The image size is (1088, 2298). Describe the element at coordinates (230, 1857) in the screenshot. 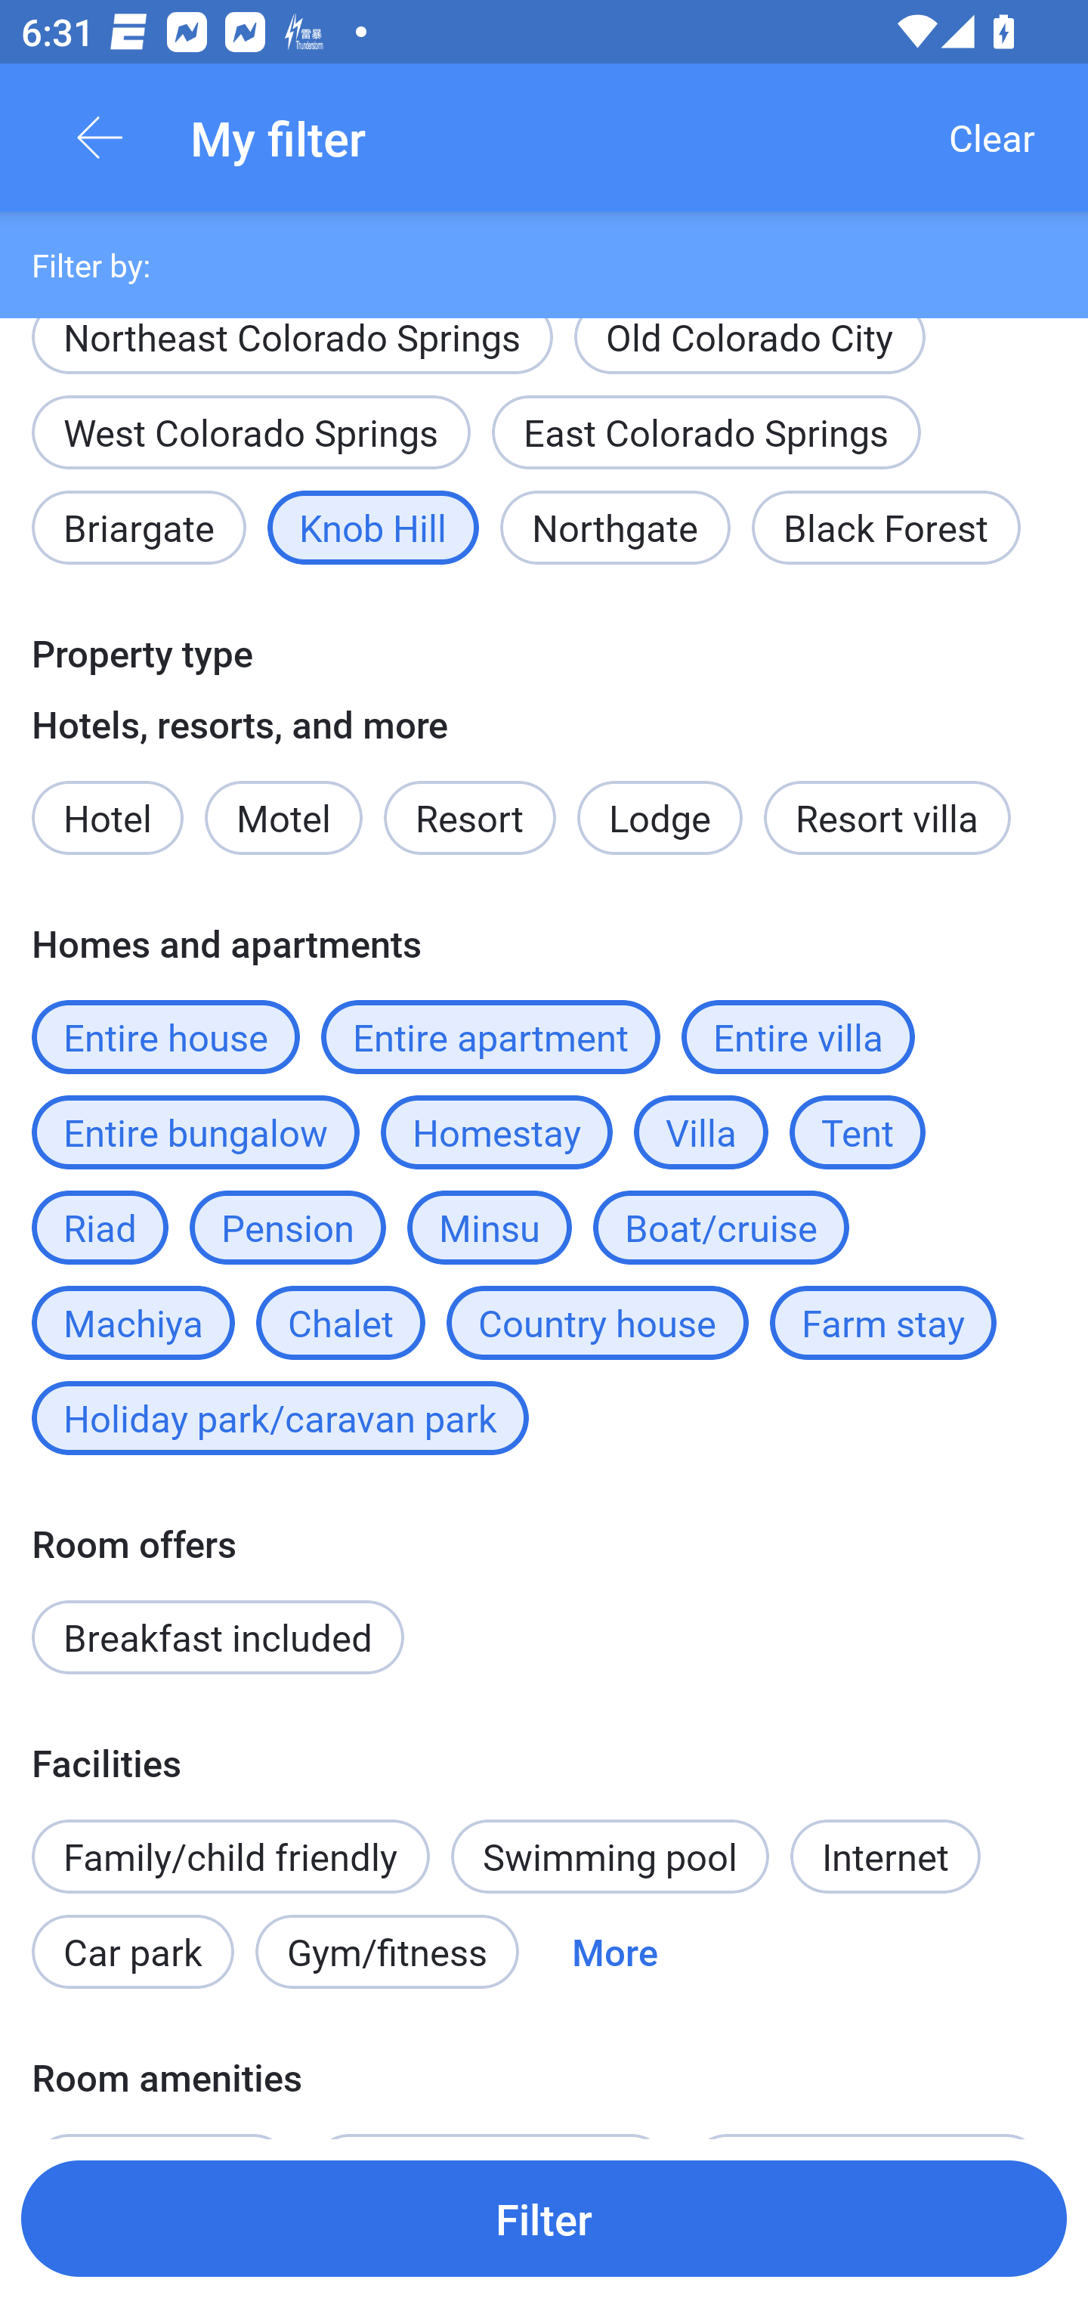

I see `Family/child friendly` at that location.